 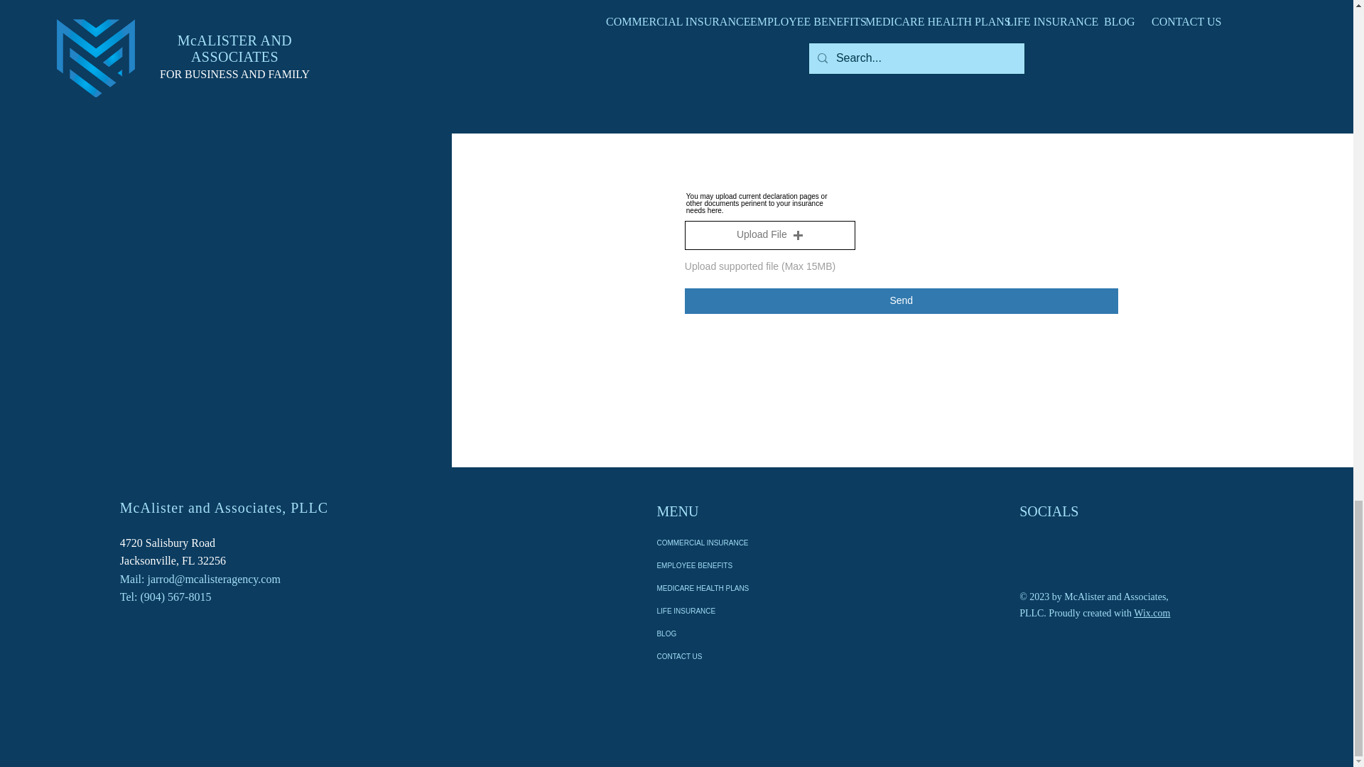 What do you see at coordinates (901, 301) in the screenshot?
I see `Send` at bounding box center [901, 301].